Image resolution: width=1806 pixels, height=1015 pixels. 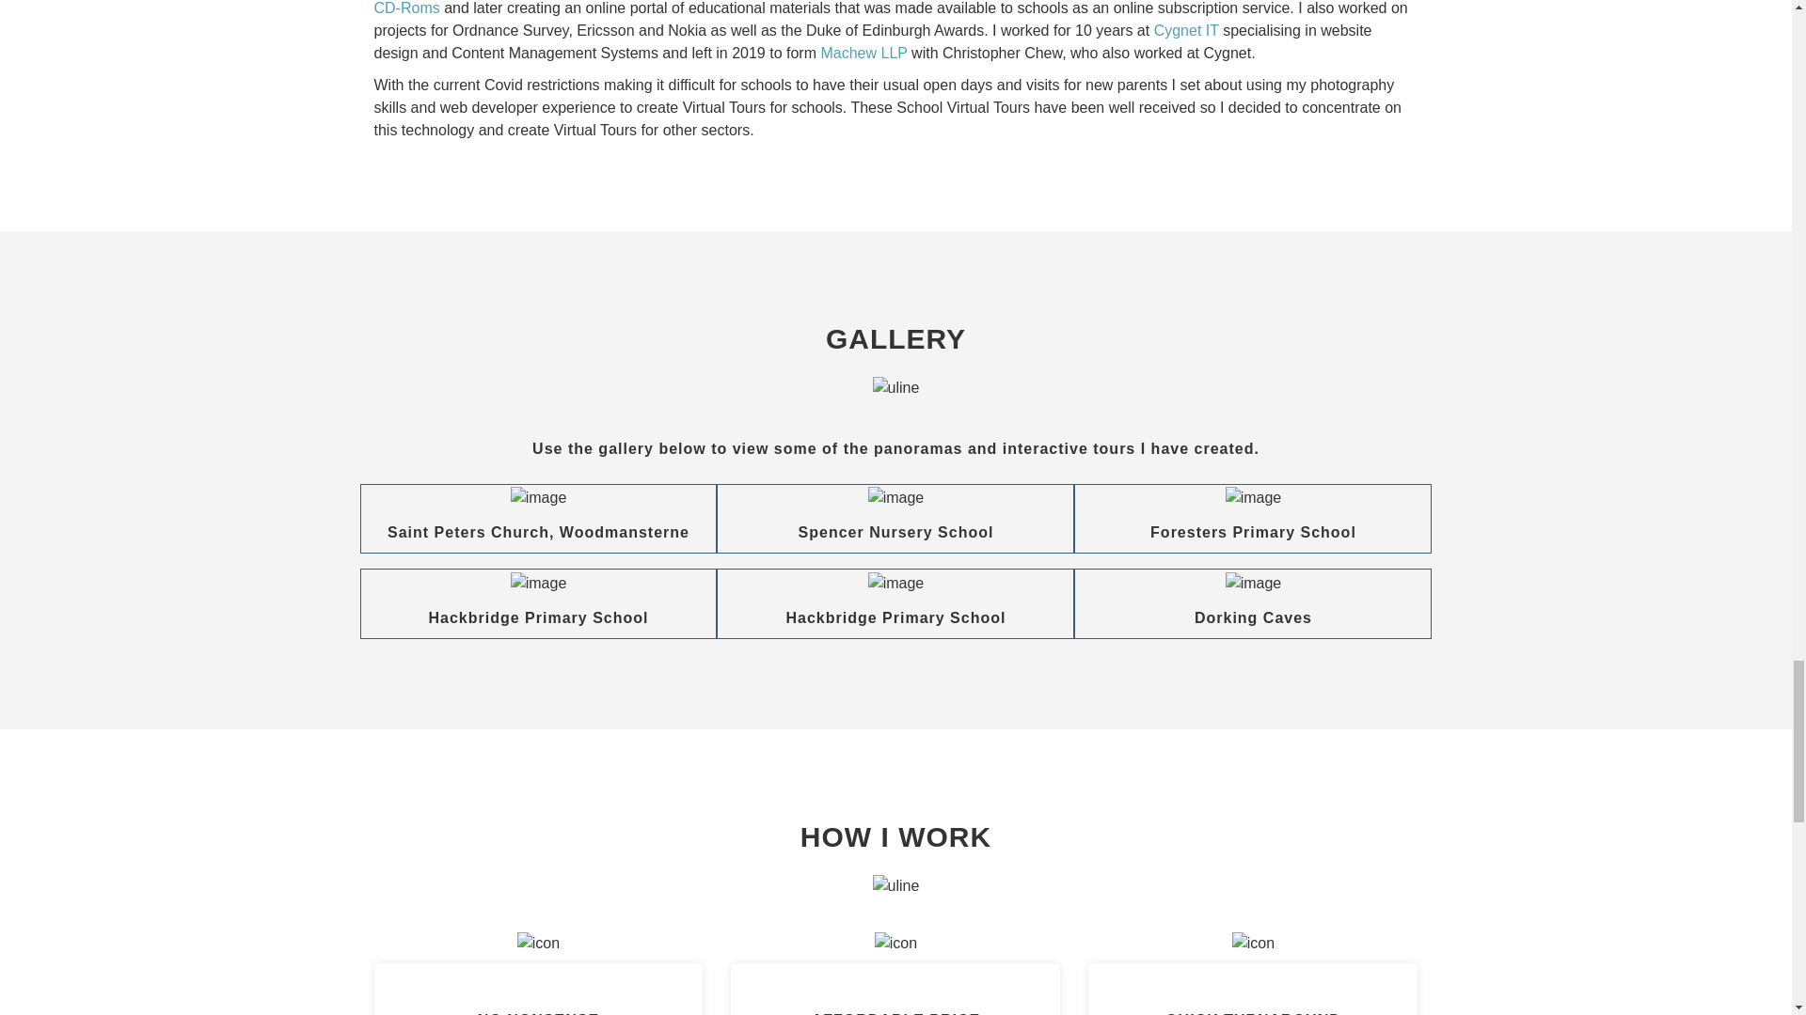 I want to click on Machew LLP, so click(x=863, y=53).